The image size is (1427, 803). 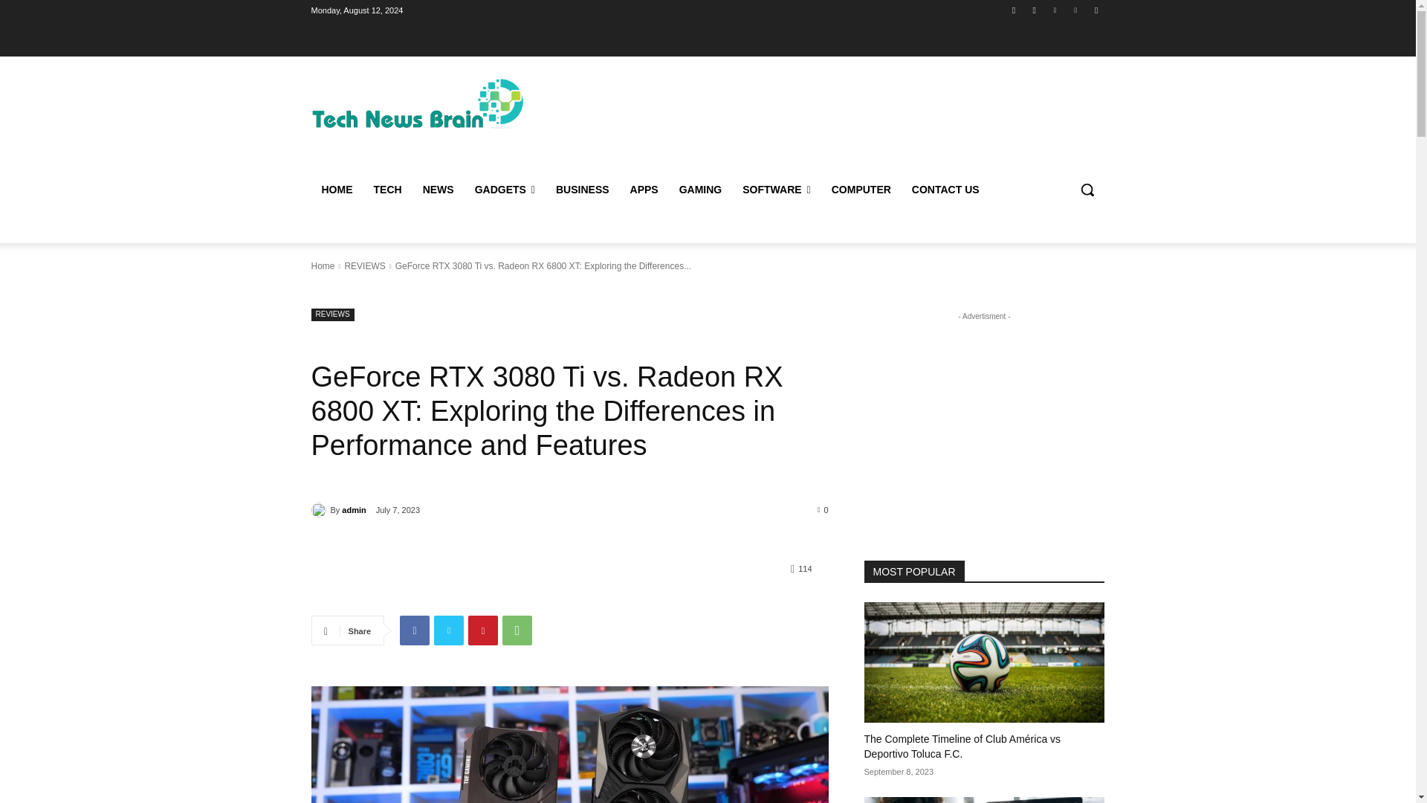 What do you see at coordinates (483, 631) in the screenshot?
I see `Pinterest` at bounding box center [483, 631].